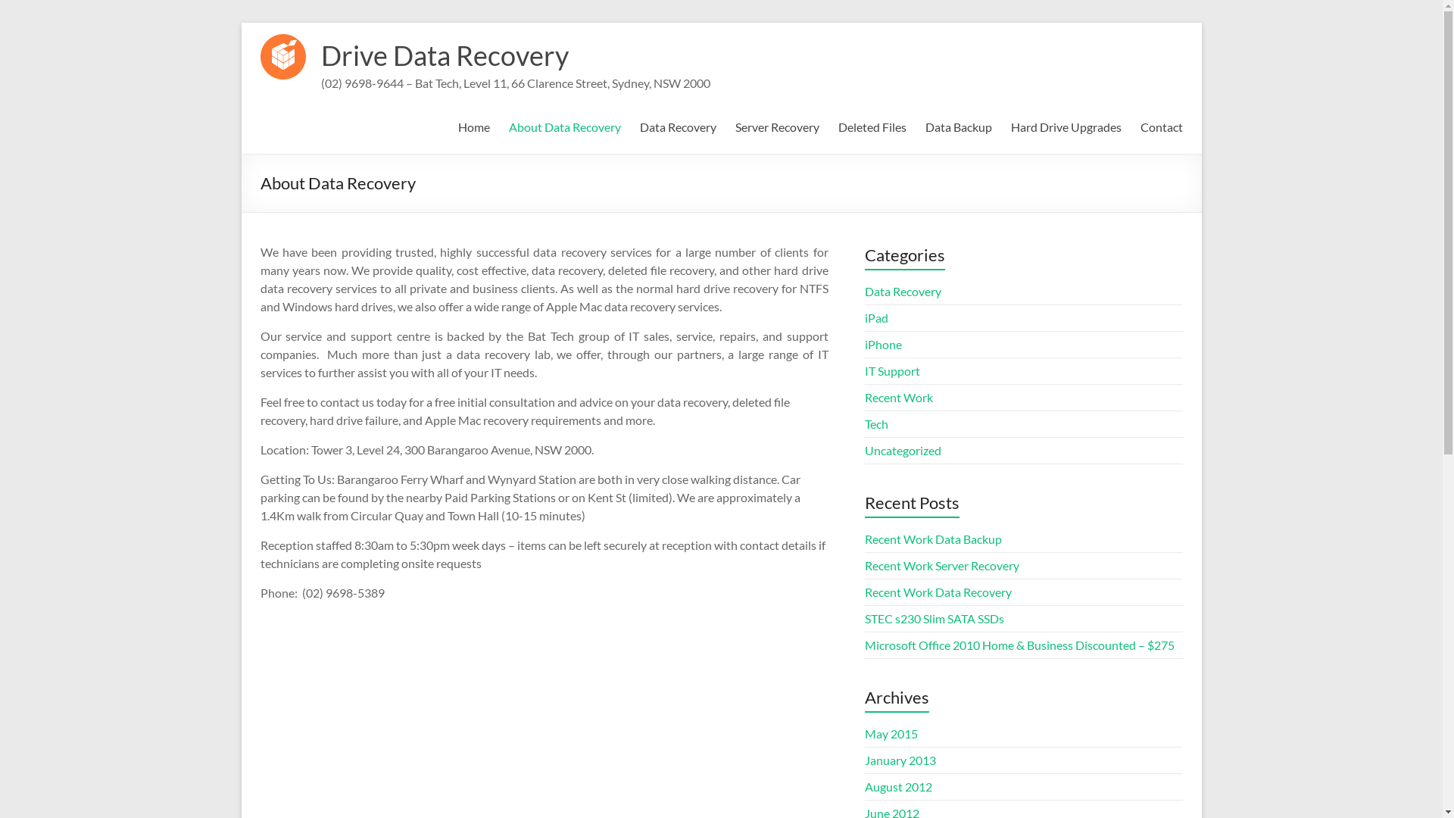 This screenshot has height=818, width=1454. I want to click on August 2012, so click(898, 786).